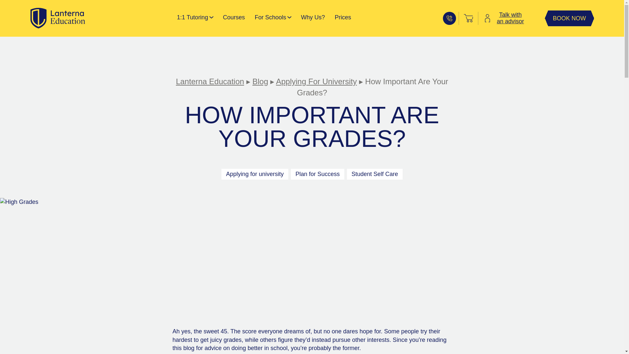 The width and height of the screenshot is (629, 354). What do you see at coordinates (210, 81) in the screenshot?
I see `Lanterna Education` at bounding box center [210, 81].